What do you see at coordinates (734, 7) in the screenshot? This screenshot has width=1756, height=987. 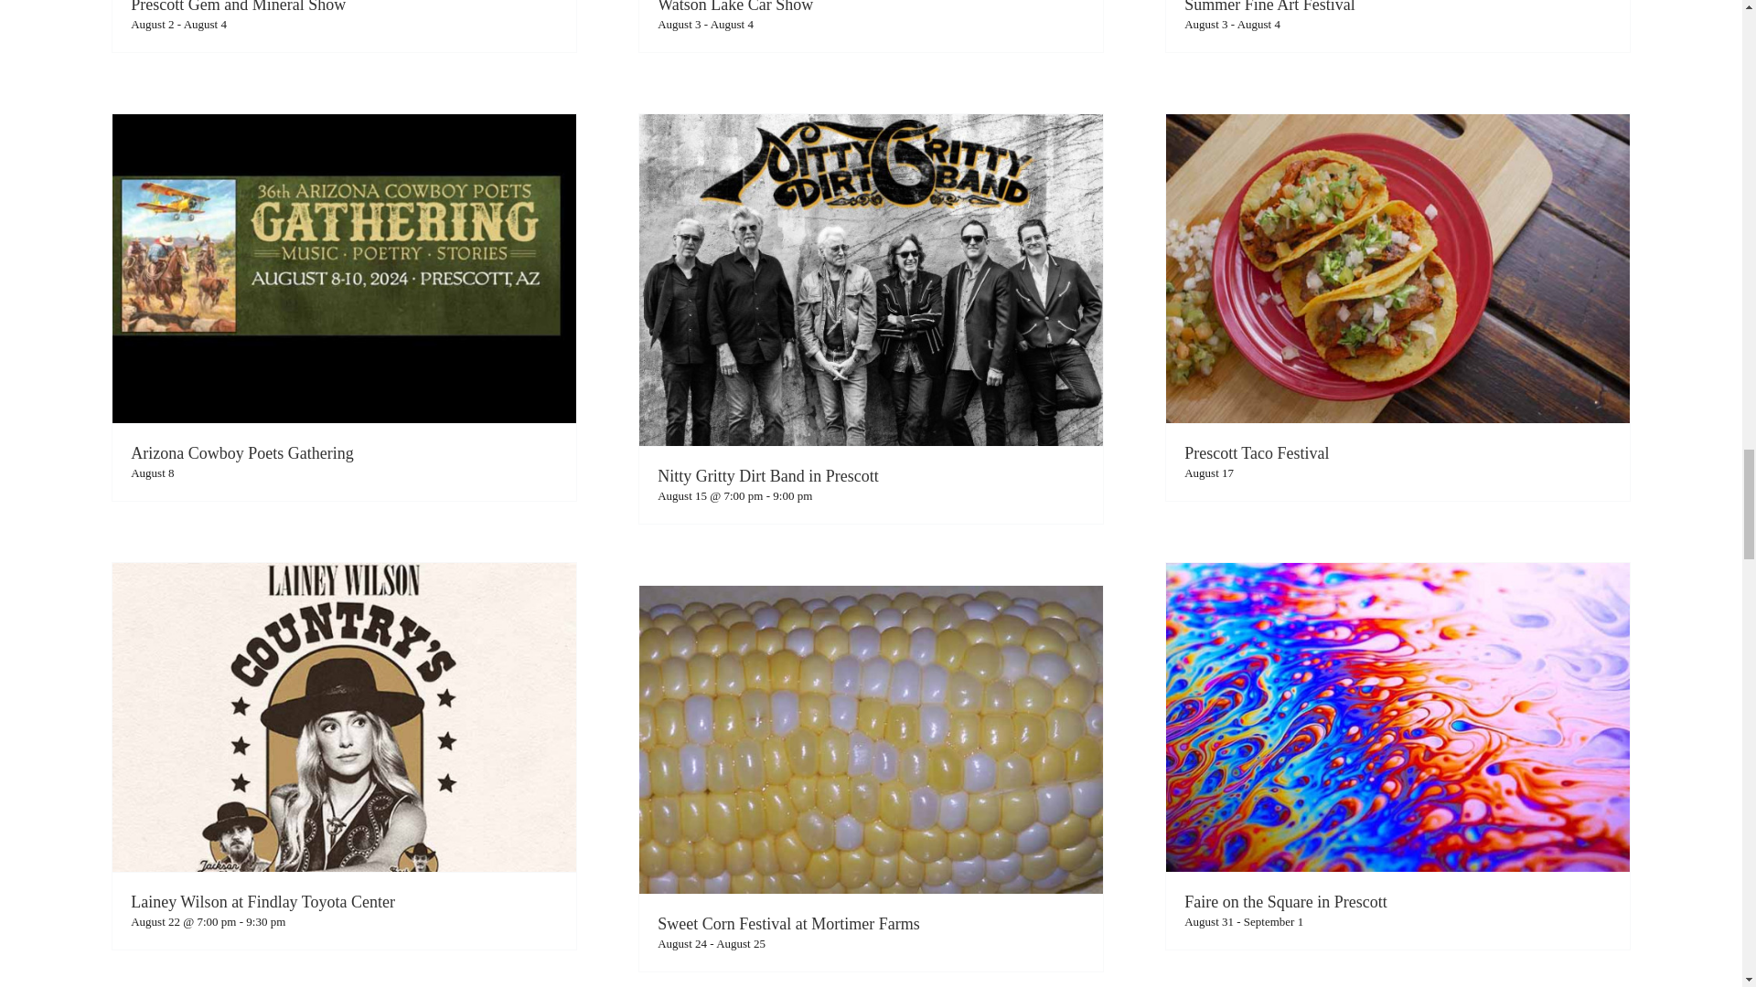 I see `Watson Lake Car Show` at bounding box center [734, 7].